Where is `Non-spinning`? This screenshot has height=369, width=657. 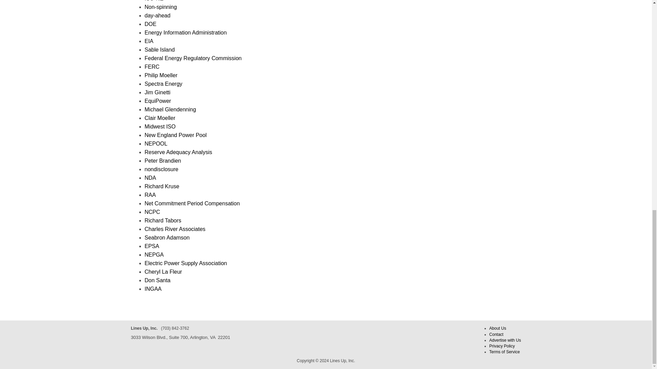 Non-spinning is located at coordinates (160, 7).